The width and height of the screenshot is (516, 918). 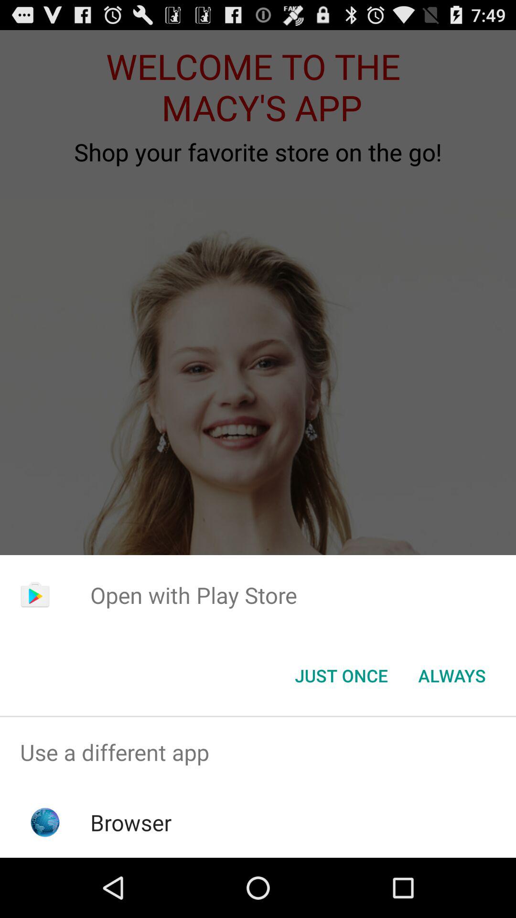 I want to click on click the icon below the open with play icon, so click(x=341, y=676).